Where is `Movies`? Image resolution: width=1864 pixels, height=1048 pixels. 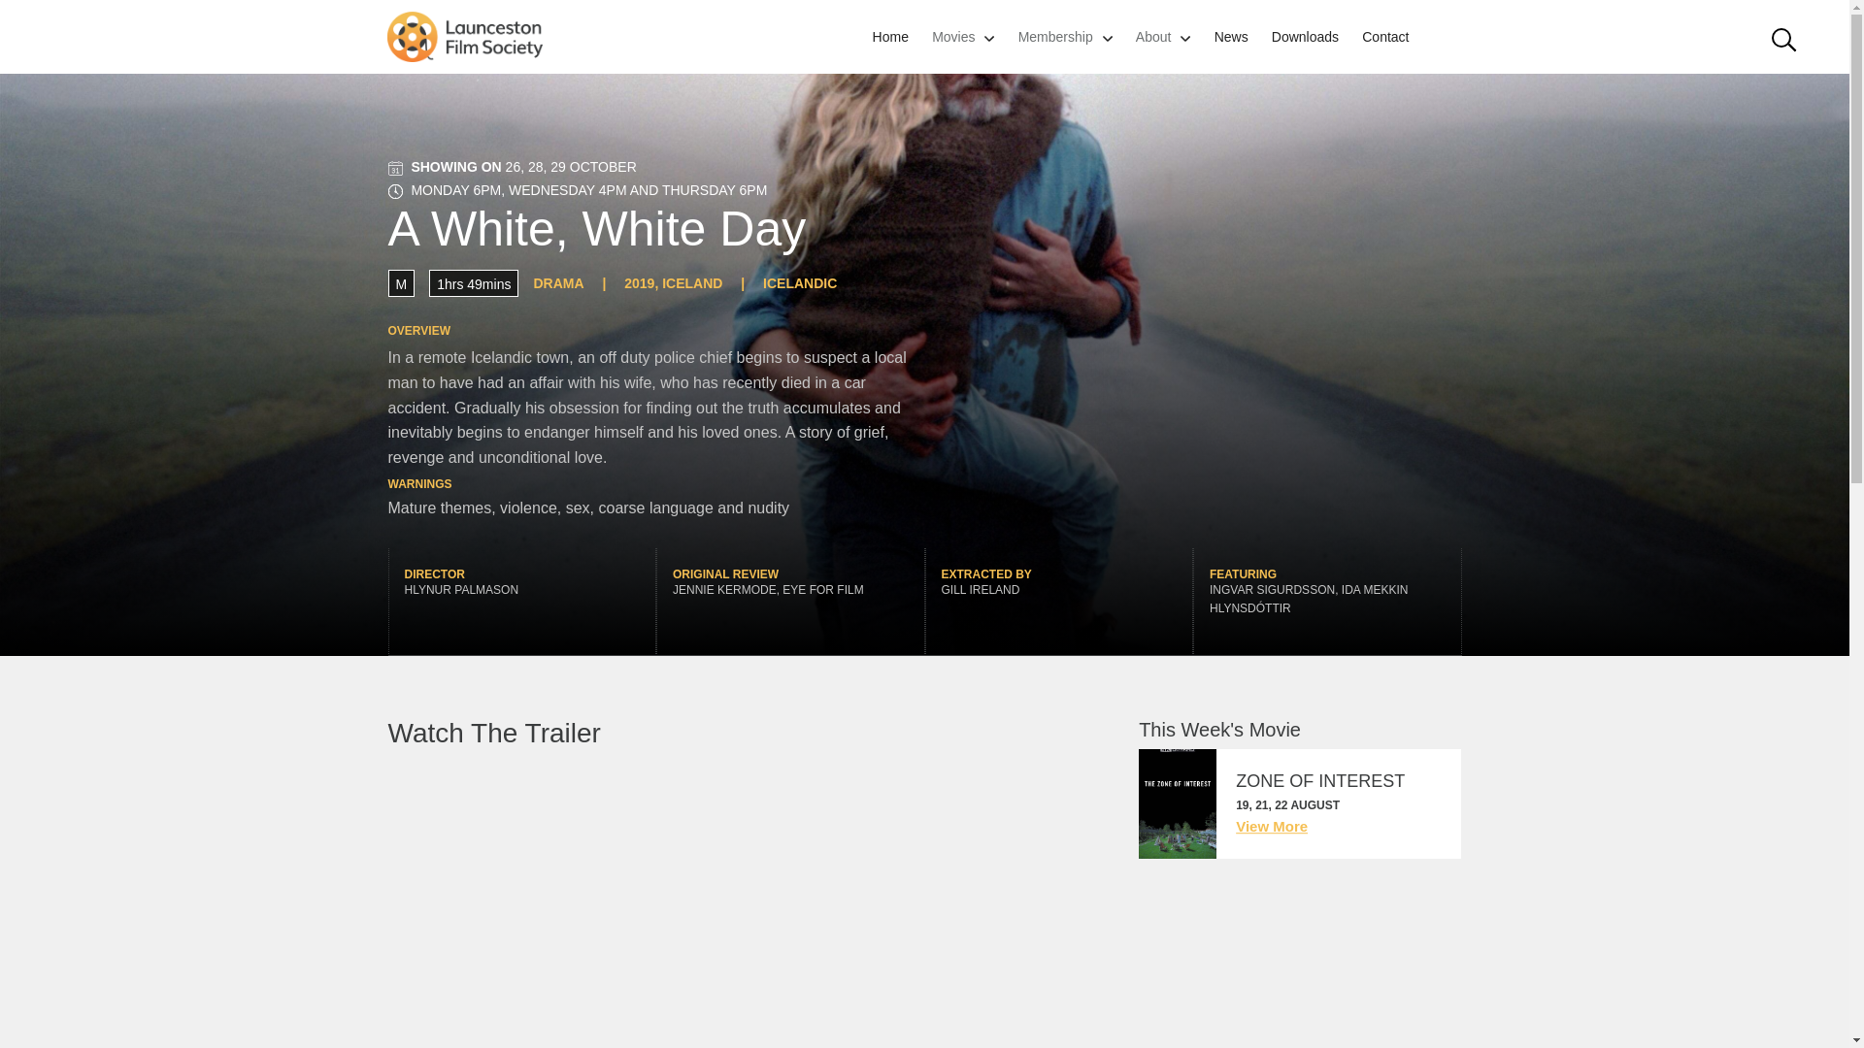
Movies is located at coordinates (953, 37).